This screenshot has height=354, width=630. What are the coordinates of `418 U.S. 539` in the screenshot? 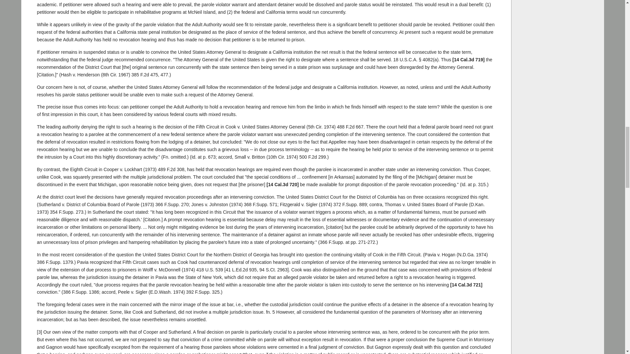 It's located at (209, 269).